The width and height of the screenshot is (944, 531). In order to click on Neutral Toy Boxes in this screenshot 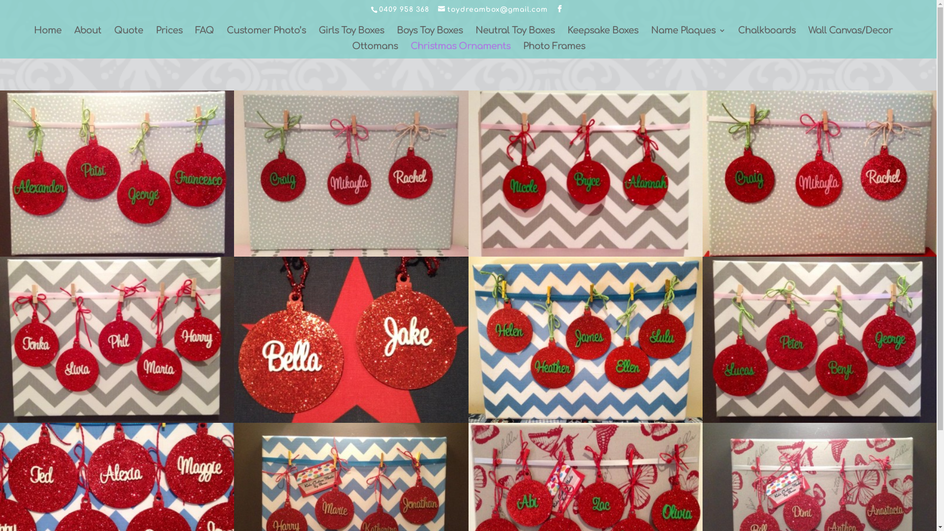, I will do `click(514, 35)`.